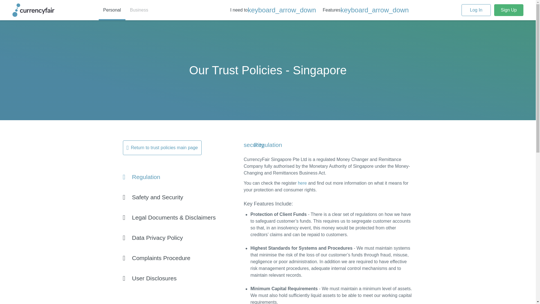 The width and height of the screenshot is (540, 304). Describe the element at coordinates (162, 147) in the screenshot. I see `Return to trust policies main page` at that location.